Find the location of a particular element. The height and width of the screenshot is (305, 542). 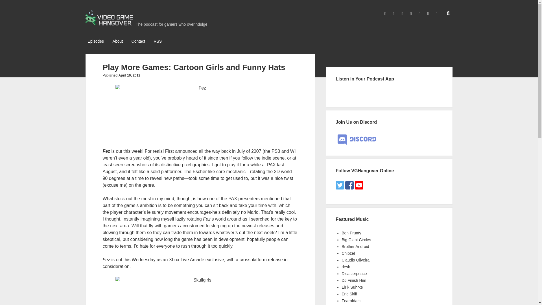

Subscribe to VGHangover.com blog posts is located at coordinates (158, 41).